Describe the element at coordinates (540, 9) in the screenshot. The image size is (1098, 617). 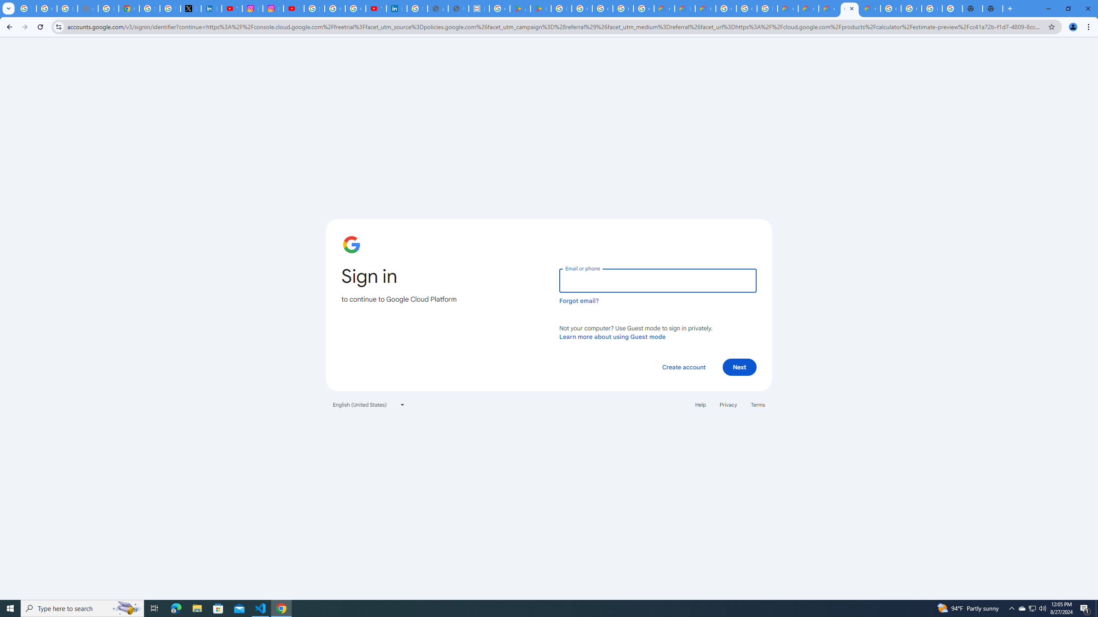
I see `PAW Patrol Rescue World - Apps on Google Play` at that location.